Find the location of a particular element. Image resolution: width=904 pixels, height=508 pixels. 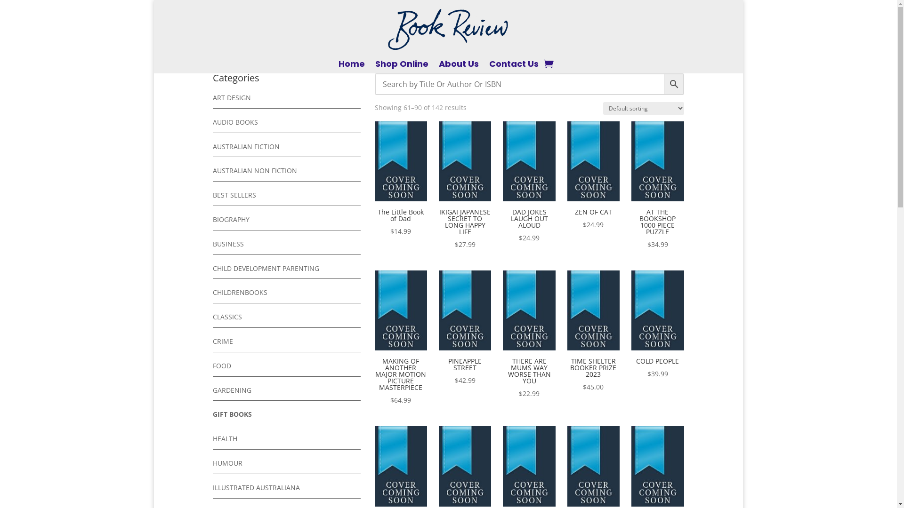

Shop Online is located at coordinates (402, 66).